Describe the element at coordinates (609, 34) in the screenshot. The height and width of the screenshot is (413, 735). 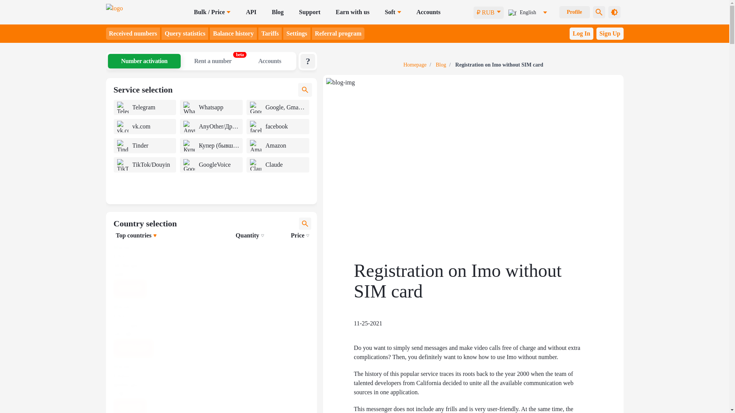
I see `Sign Up` at that location.